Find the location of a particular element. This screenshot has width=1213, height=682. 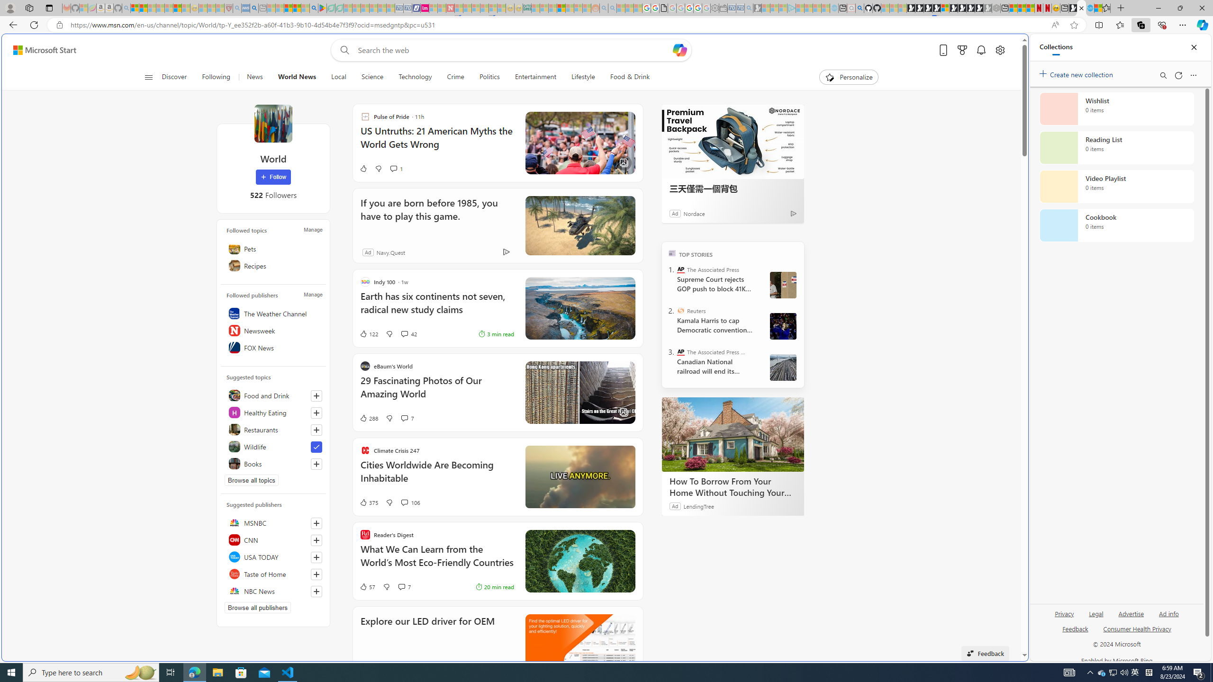

More options menu is located at coordinates (1193, 75).